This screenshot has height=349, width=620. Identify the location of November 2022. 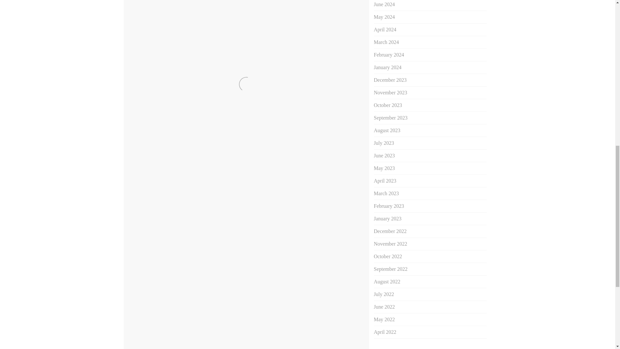
(390, 244).